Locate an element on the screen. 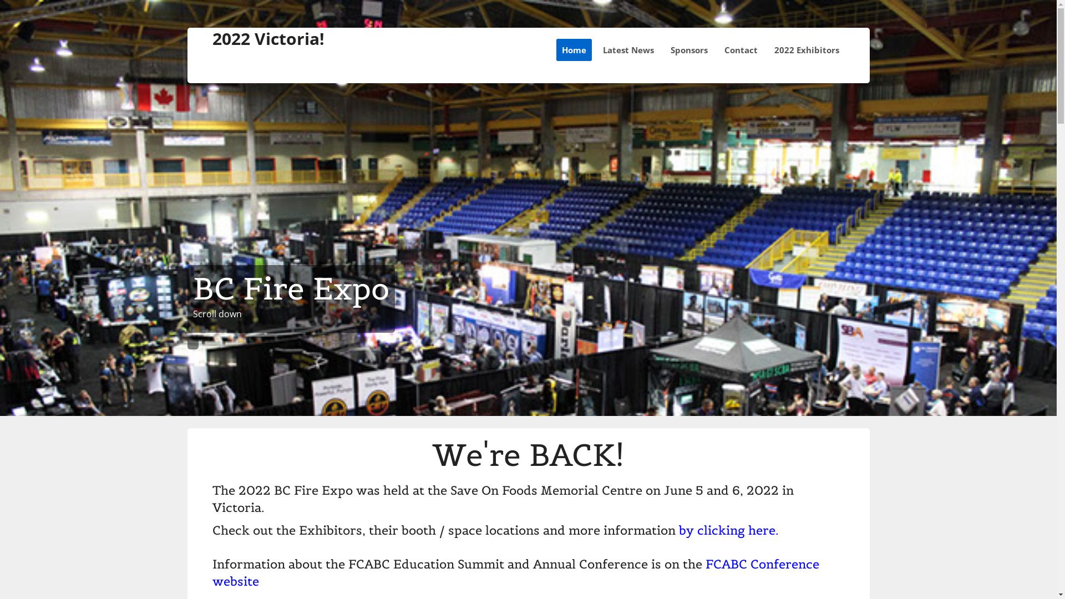 Image resolution: width=1065 pixels, height=599 pixels. FCABC Conference website is located at coordinates (515, 572).